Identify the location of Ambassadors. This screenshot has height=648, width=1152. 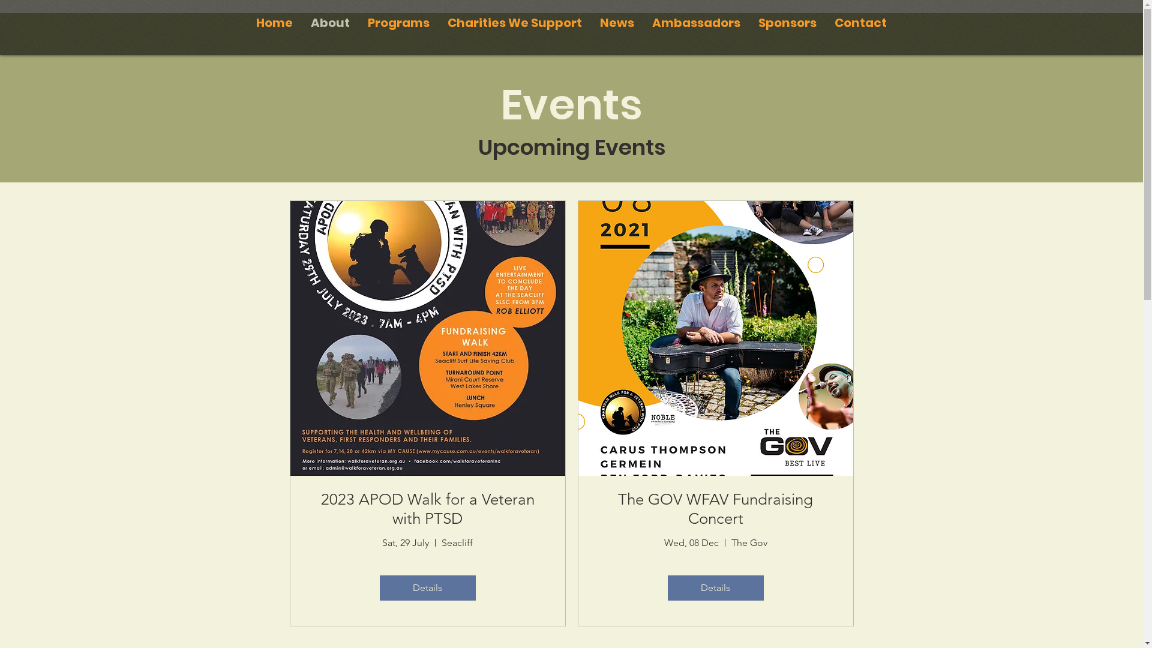
(696, 23).